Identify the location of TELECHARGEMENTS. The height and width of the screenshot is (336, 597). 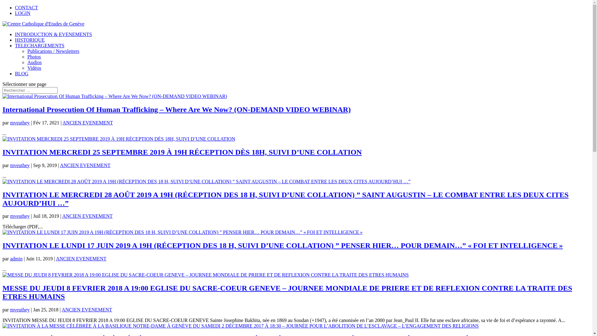
(40, 45).